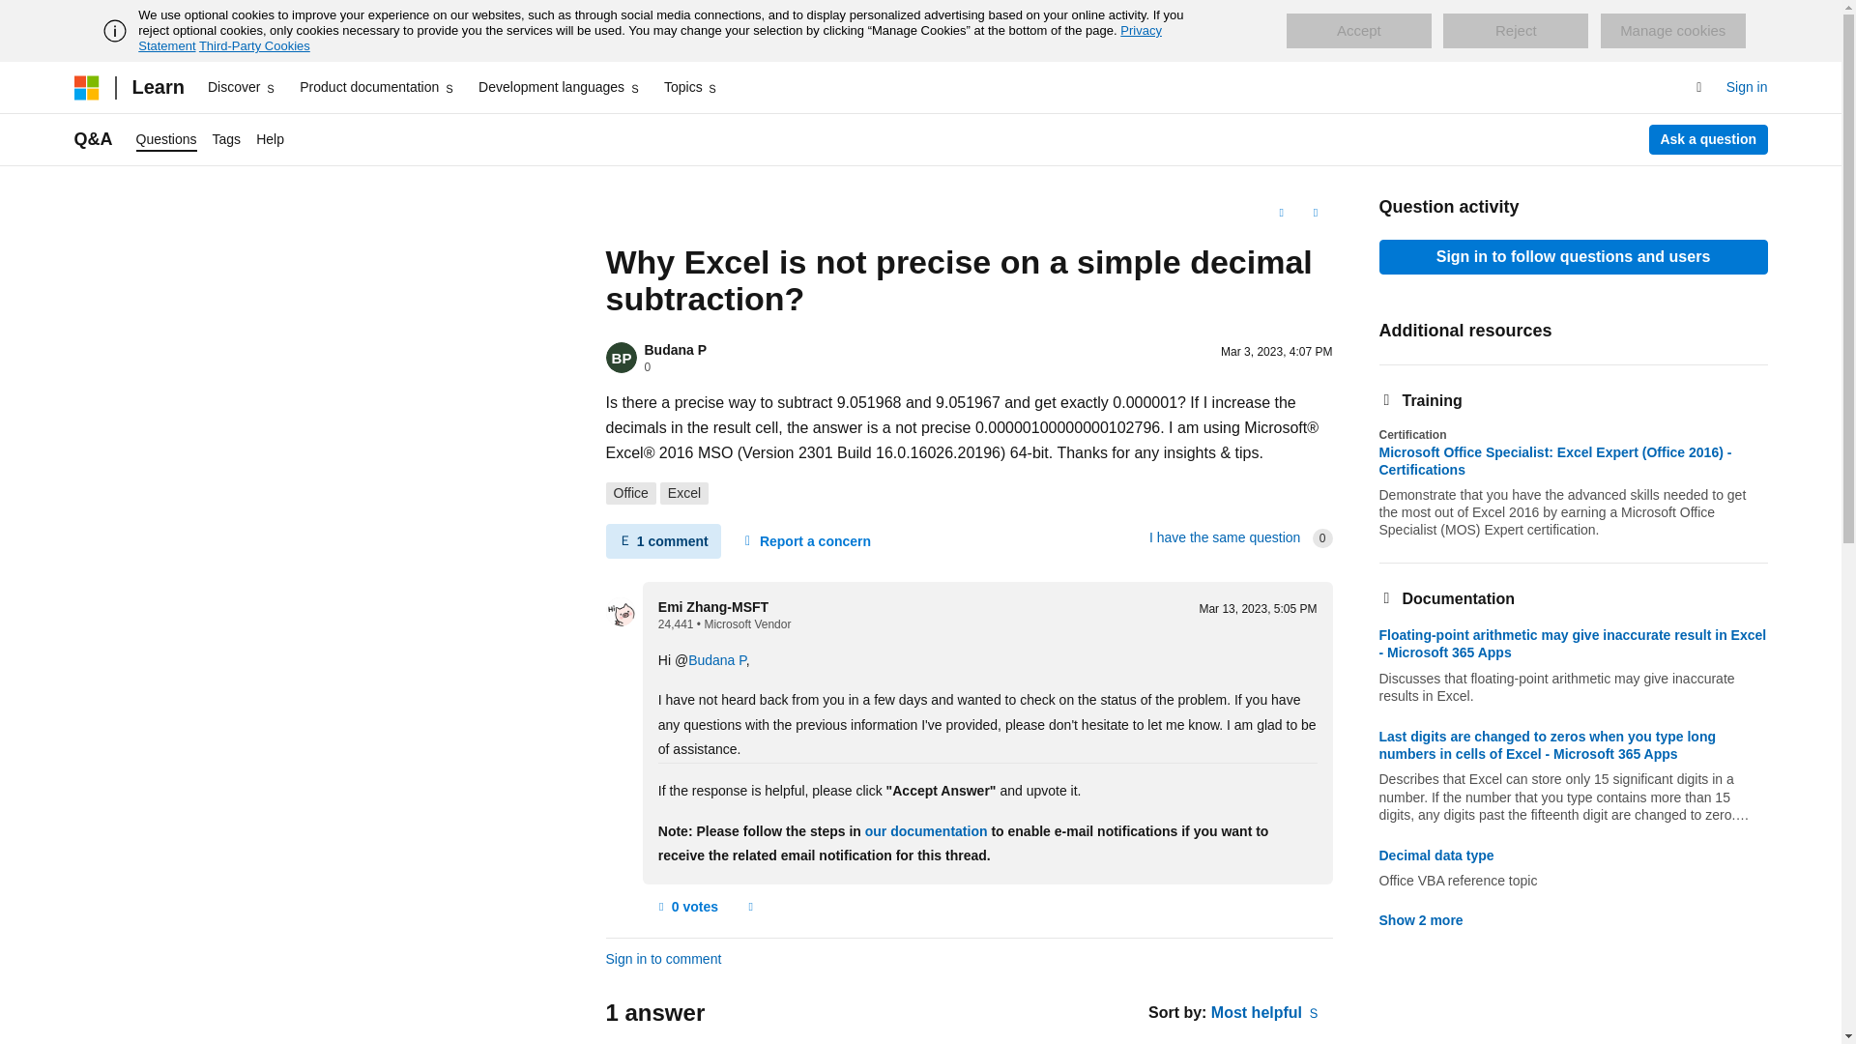 Image resolution: width=1856 pixels, height=1044 pixels. Describe the element at coordinates (14, 15) in the screenshot. I see `Skip to main content` at that location.